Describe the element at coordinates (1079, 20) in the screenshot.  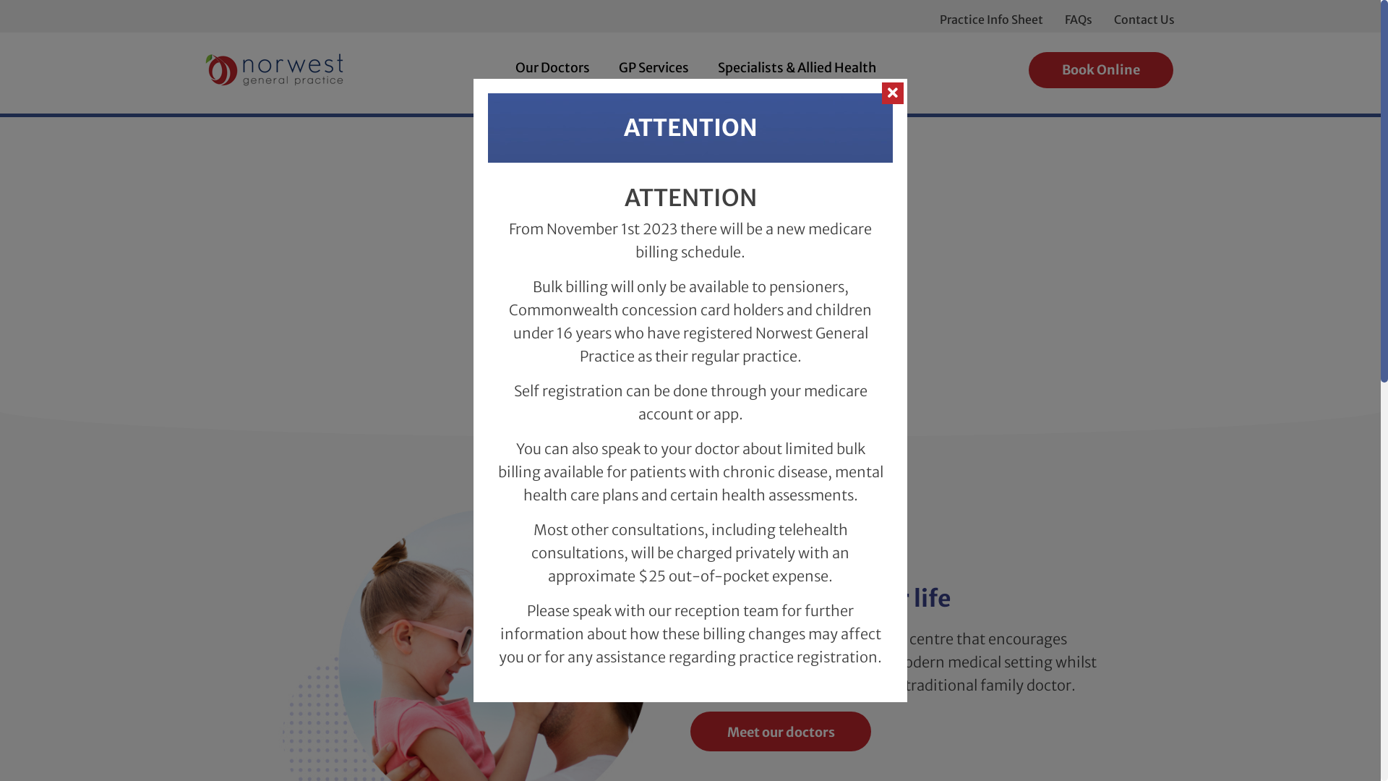
I see `FAQs` at that location.